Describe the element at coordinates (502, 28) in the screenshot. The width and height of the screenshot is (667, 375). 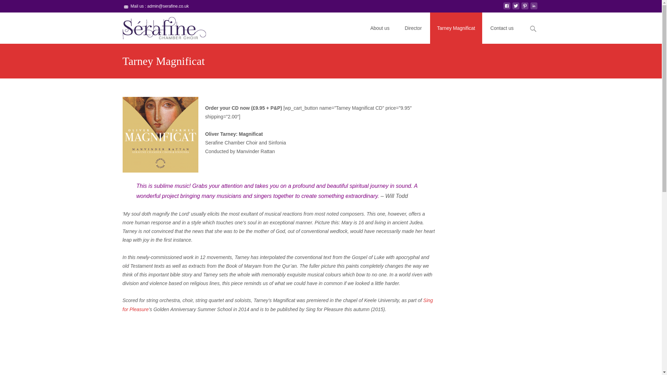
I see `Contact us` at that location.